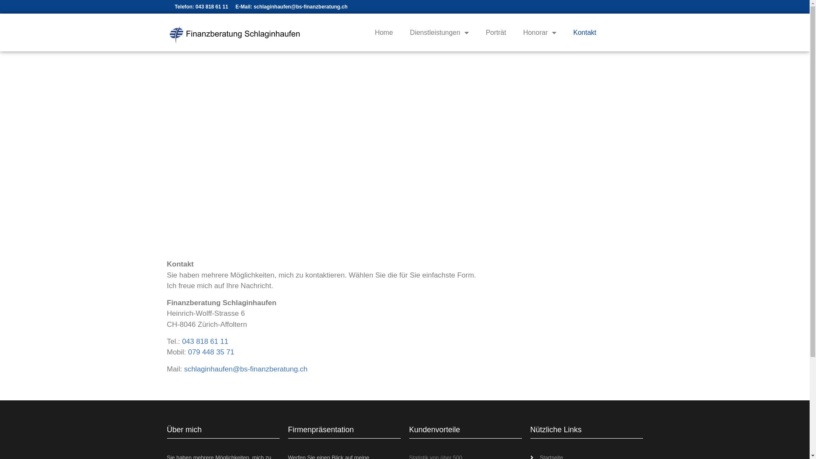 Image resolution: width=816 pixels, height=459 pixels. What do you see at coordinates (212, 352) in the screenshot?
I see `079 448 35 71` at bounding box center [212, 352].